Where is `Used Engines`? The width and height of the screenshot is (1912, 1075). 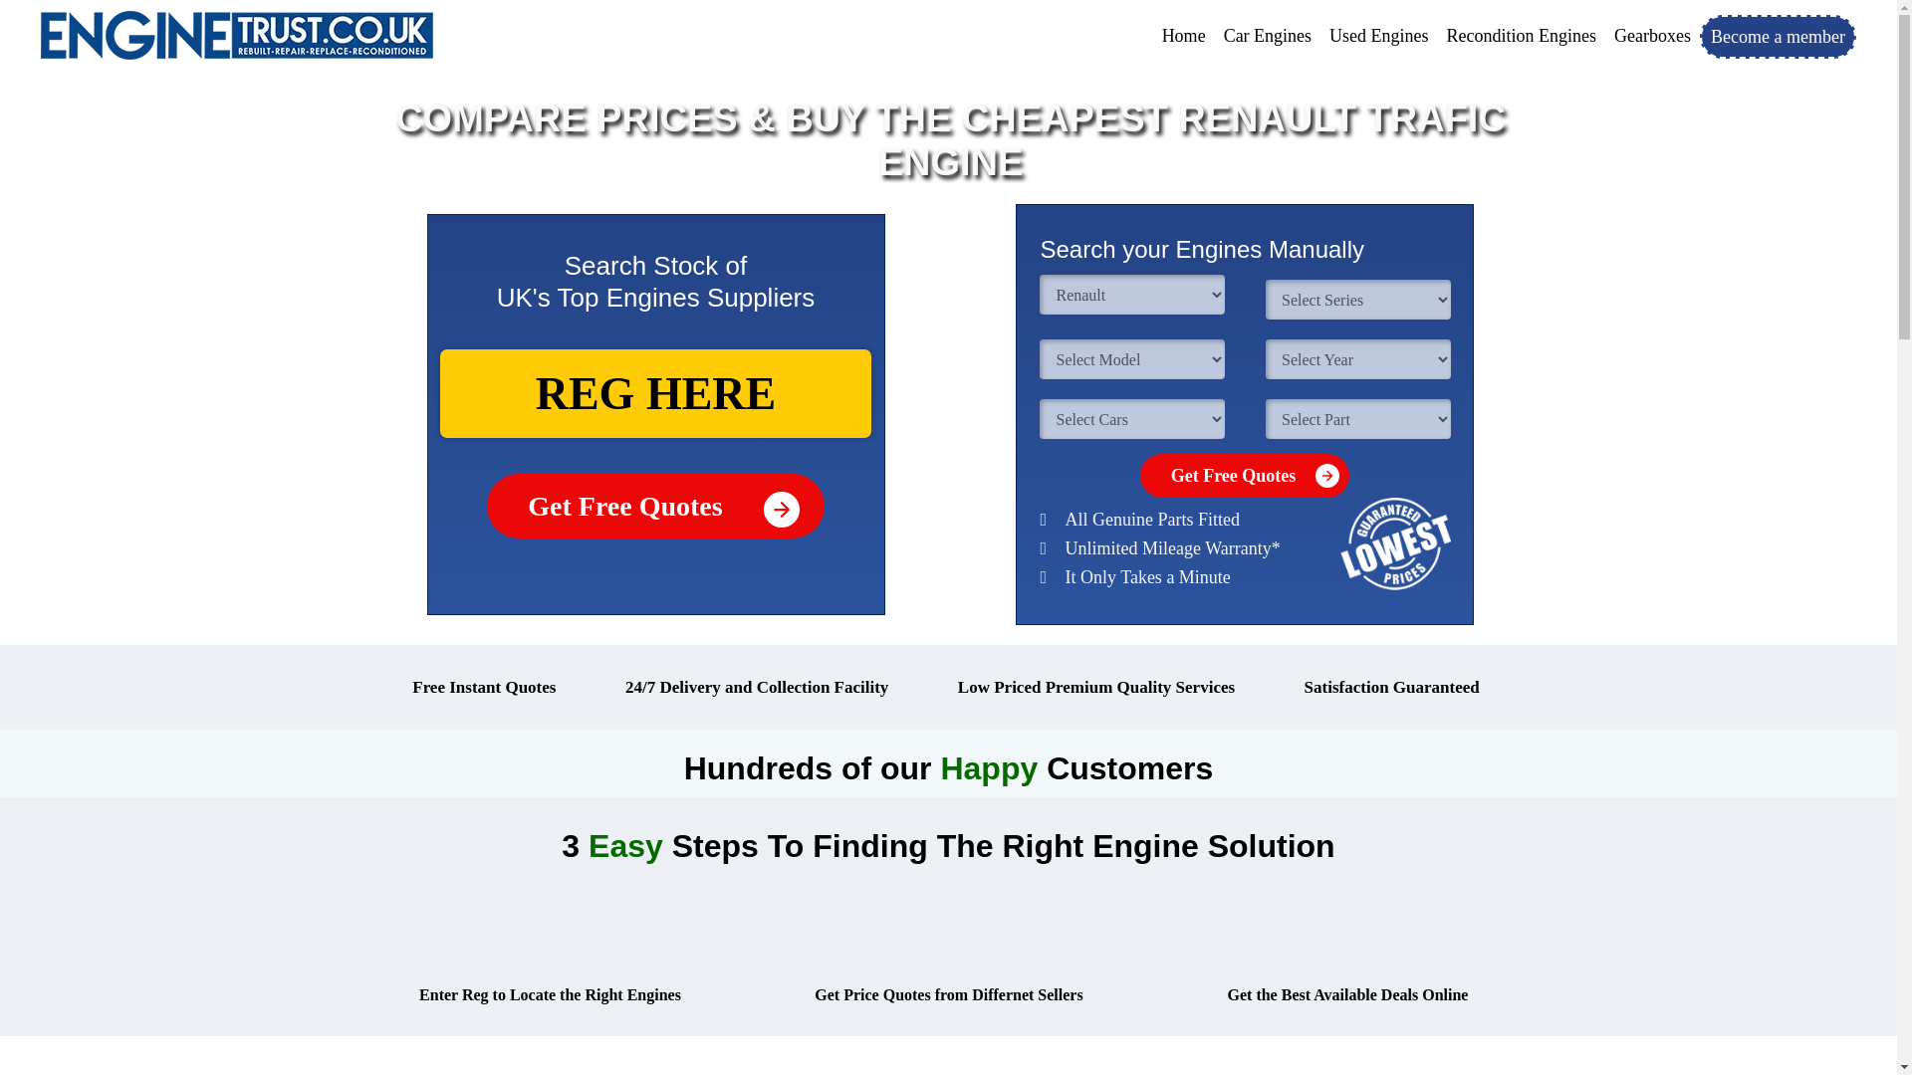
Used Engines is located at coordinates (1378, 36).